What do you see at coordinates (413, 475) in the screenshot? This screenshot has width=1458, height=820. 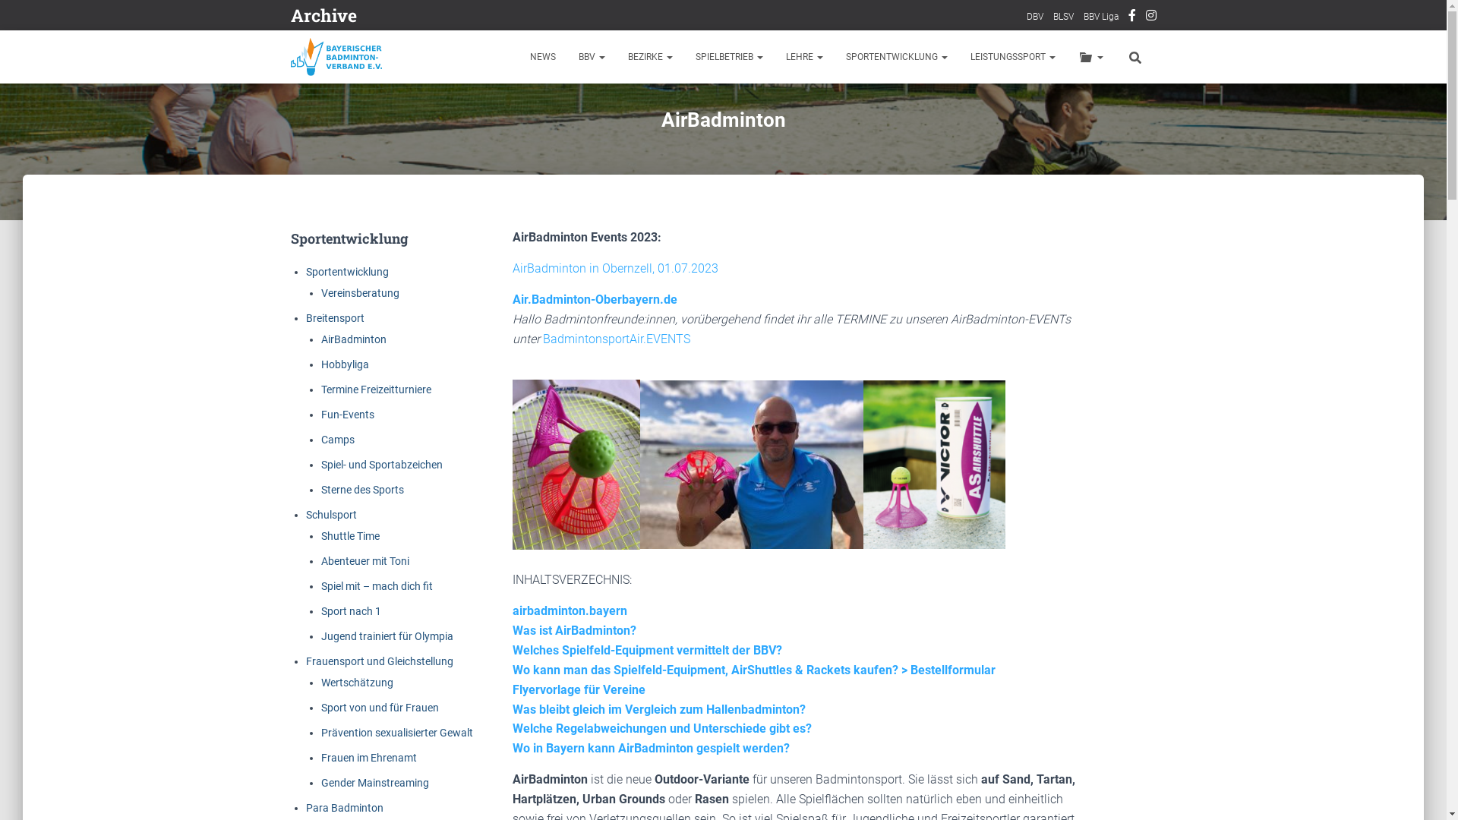 I see `Oktober 2016` at bounding box center [413, 475].